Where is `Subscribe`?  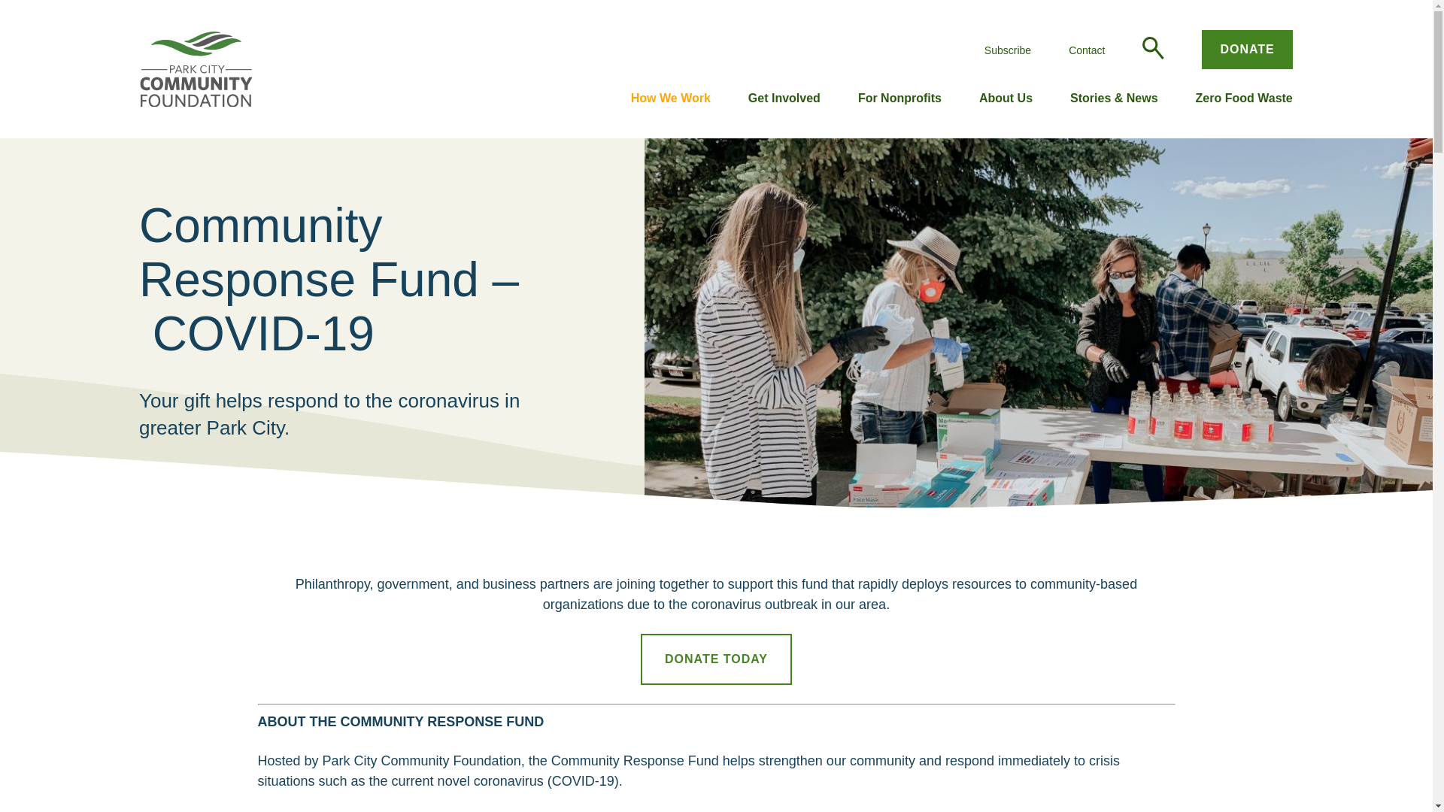 Subscribe is located at coordinates (1008, 50).